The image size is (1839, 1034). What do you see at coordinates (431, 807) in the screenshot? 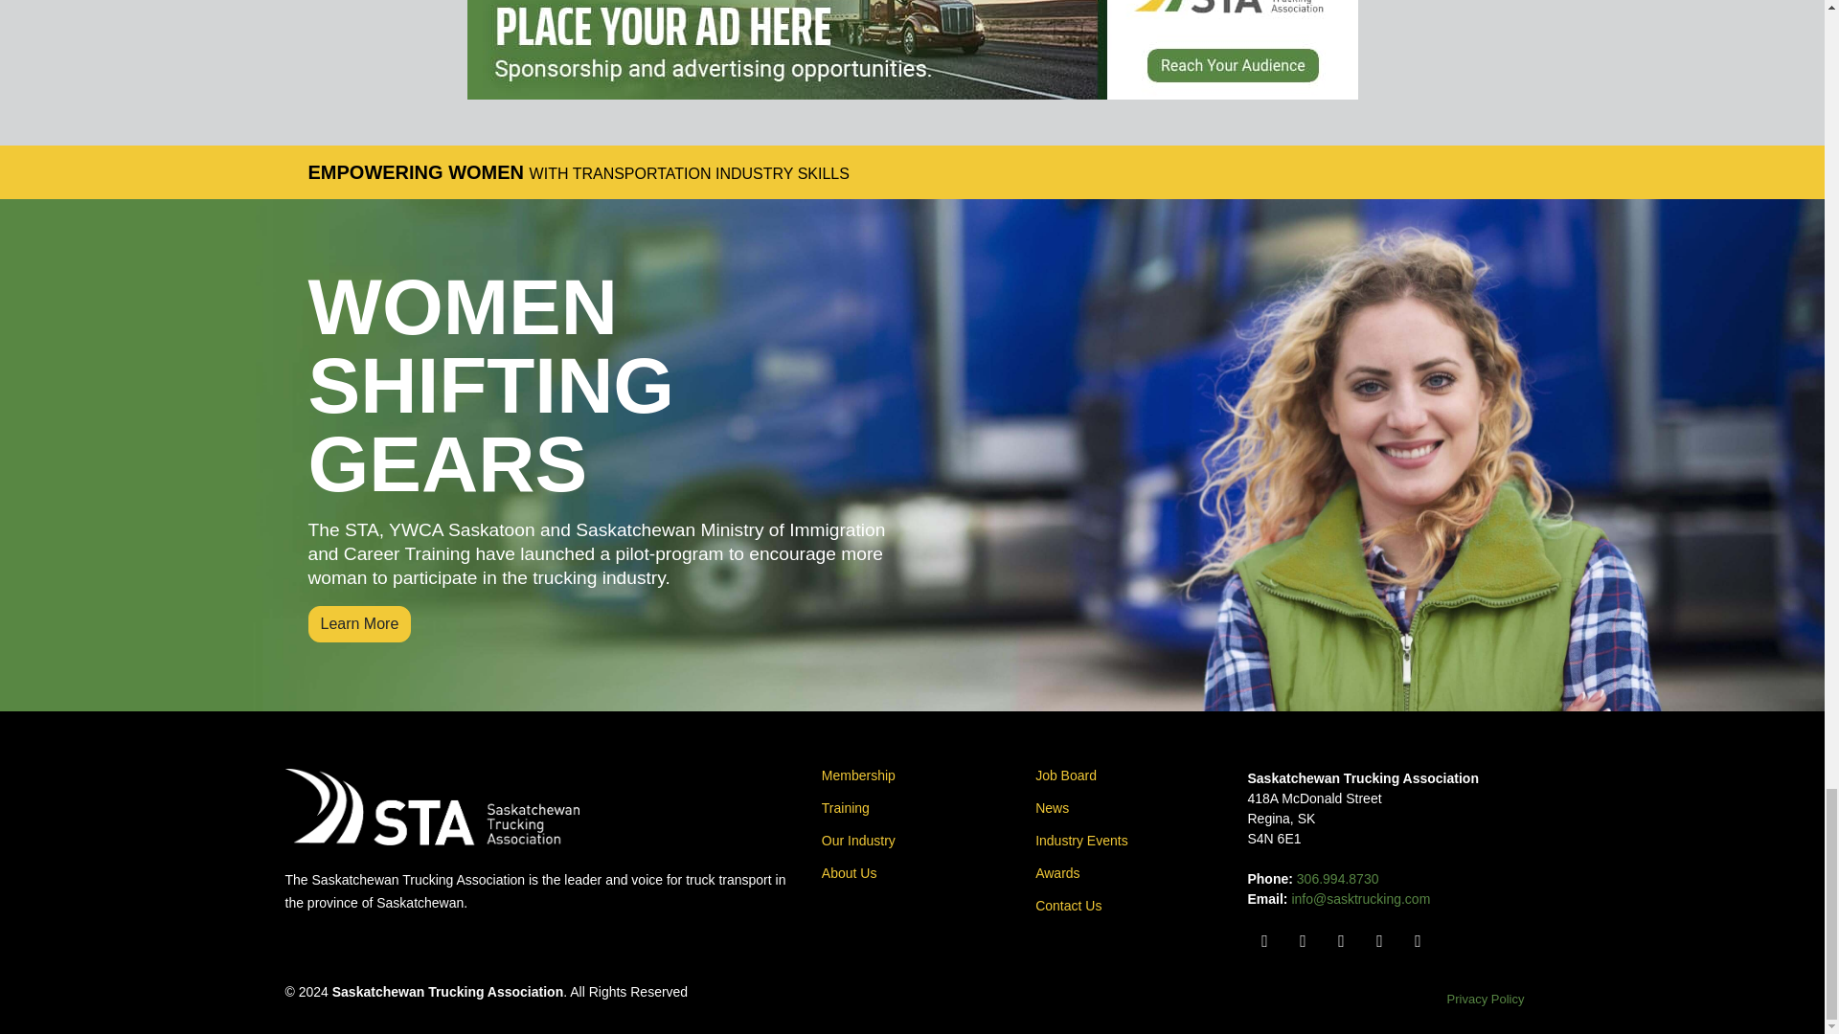
I see `Saskatchewan Trucking Association` at bounding box center [431, 807].